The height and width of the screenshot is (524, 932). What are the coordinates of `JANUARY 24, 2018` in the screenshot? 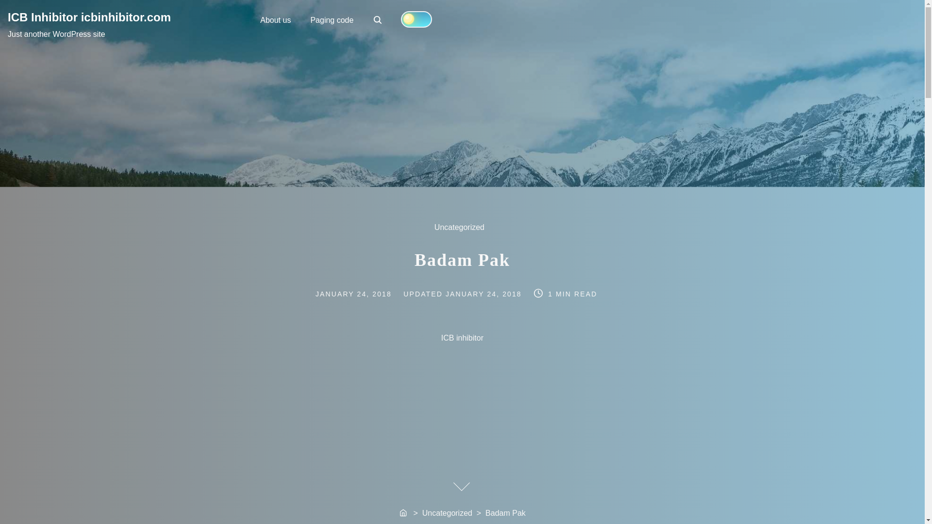 It's located at (366, 294).